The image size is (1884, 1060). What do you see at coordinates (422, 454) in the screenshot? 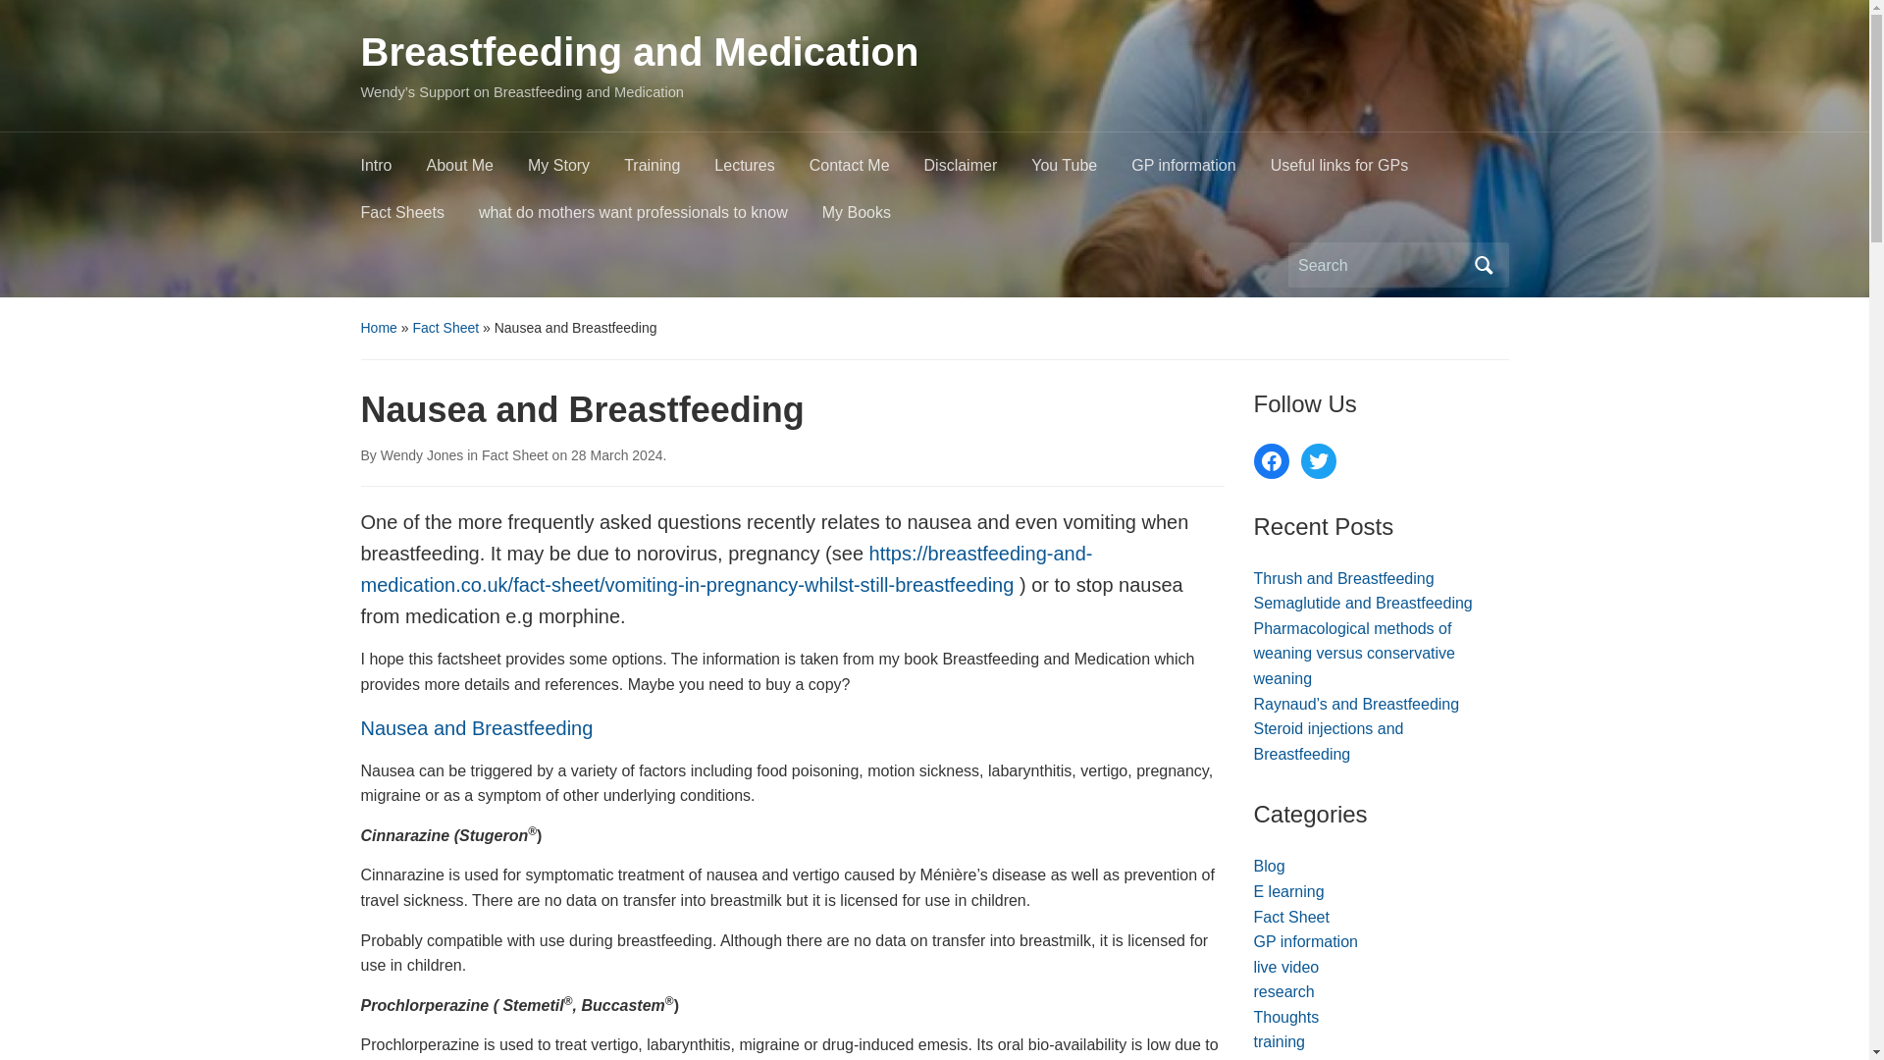
I see `Wendy Jones` at bounding box center [422, 454].